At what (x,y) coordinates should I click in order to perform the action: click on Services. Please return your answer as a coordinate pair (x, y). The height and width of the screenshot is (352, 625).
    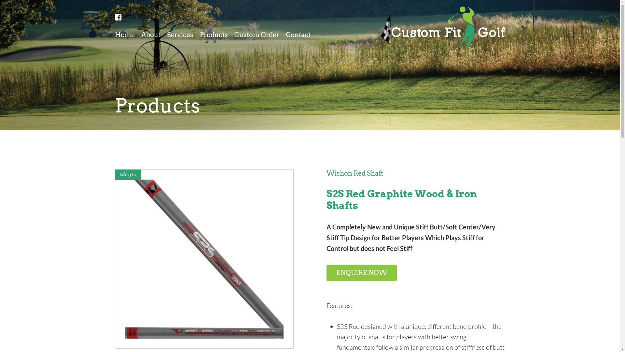
    Looking at the image, I should click on (180, 37).